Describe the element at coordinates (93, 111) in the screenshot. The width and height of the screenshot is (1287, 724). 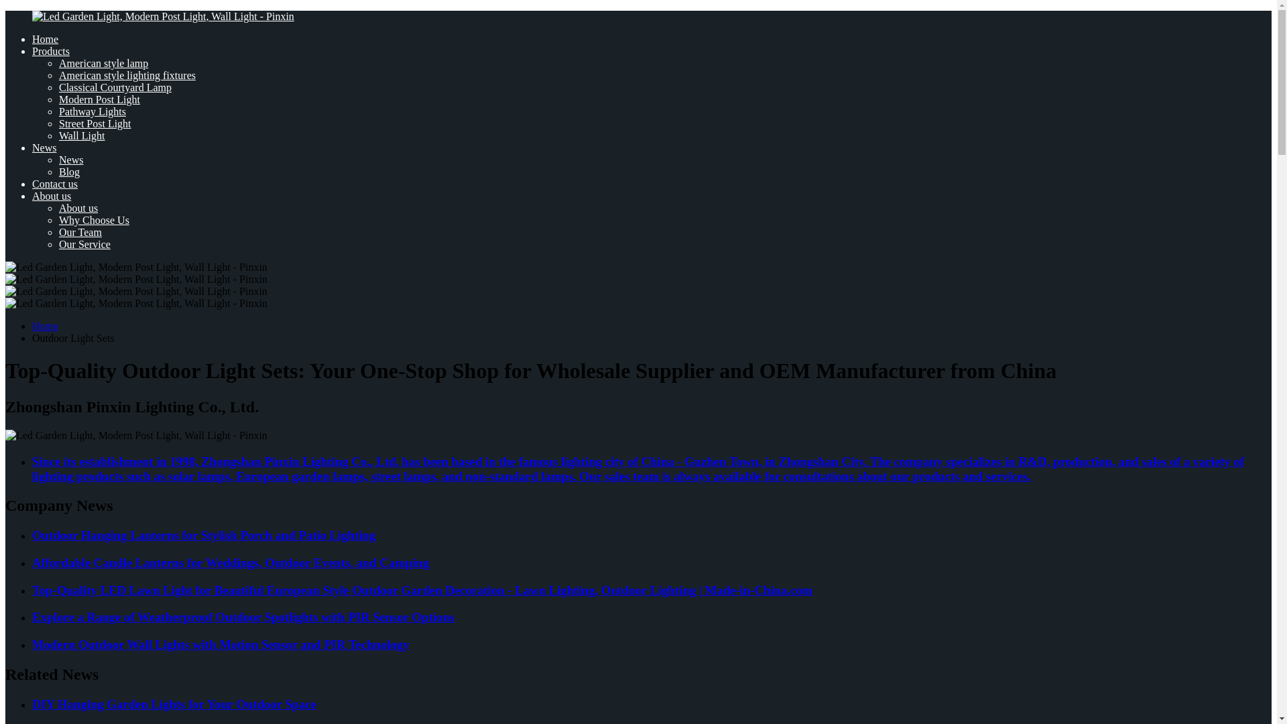
I see `Pathway Lights` at that location.